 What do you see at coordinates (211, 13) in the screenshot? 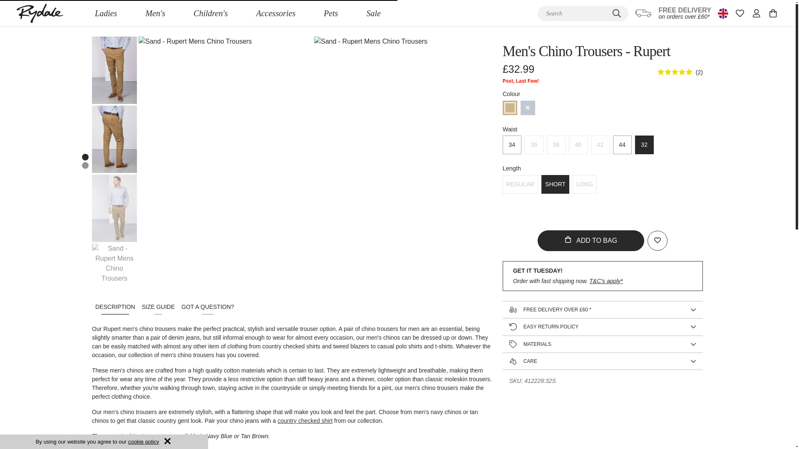
I see `Children'S` at bounding box center [211, 13].